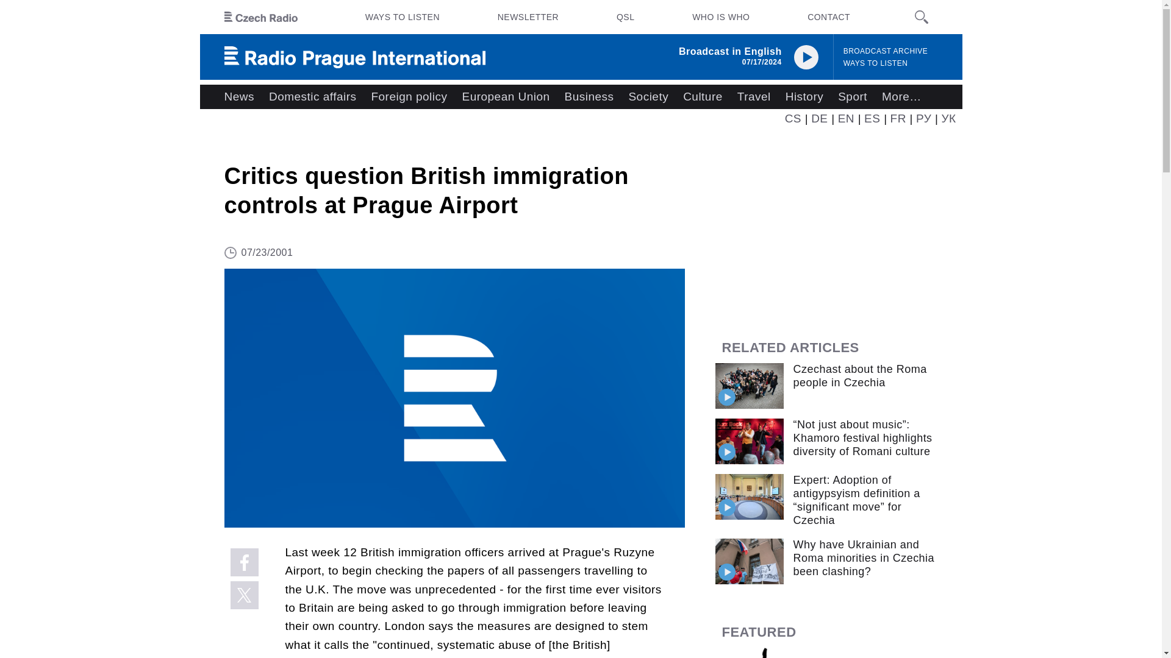  Describe the element at coordinates (703, 97) in the screenshot. I see `Culture` at that location.